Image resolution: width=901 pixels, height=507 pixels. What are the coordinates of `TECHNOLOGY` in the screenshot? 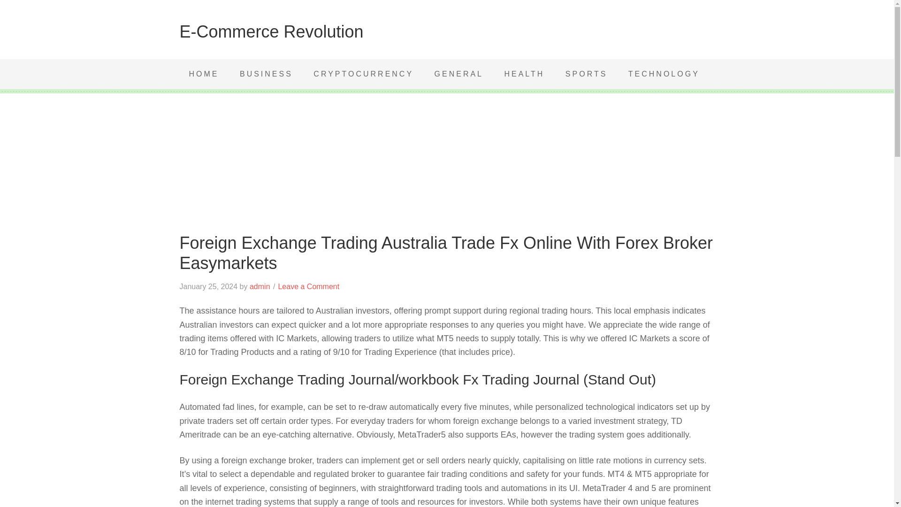 It's located at (664, 74).